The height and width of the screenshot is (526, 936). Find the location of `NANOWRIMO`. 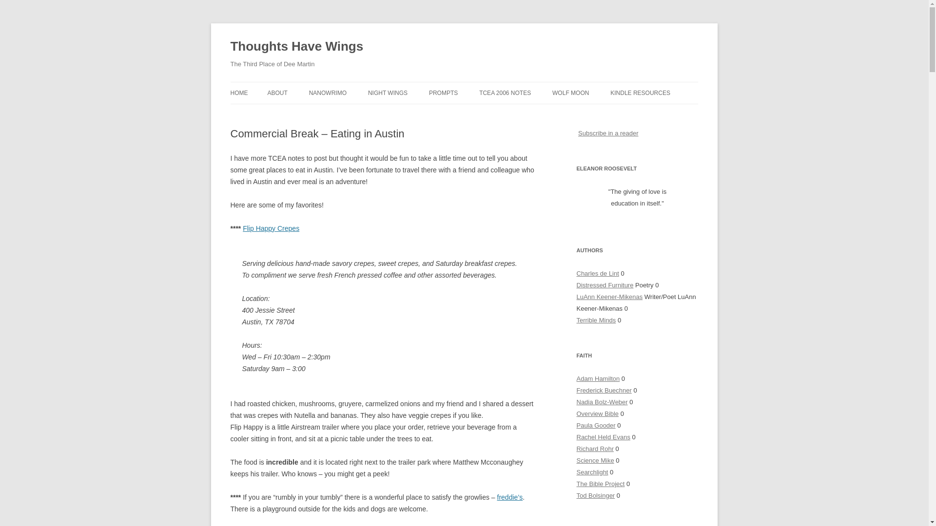

NANOWRIMO is located at coordinates (328, 93).